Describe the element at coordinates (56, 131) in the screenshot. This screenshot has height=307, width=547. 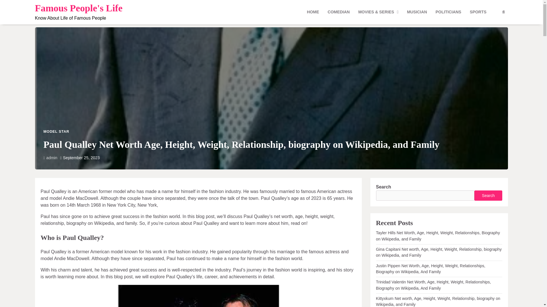
I see `MODEL STAR` at that location.